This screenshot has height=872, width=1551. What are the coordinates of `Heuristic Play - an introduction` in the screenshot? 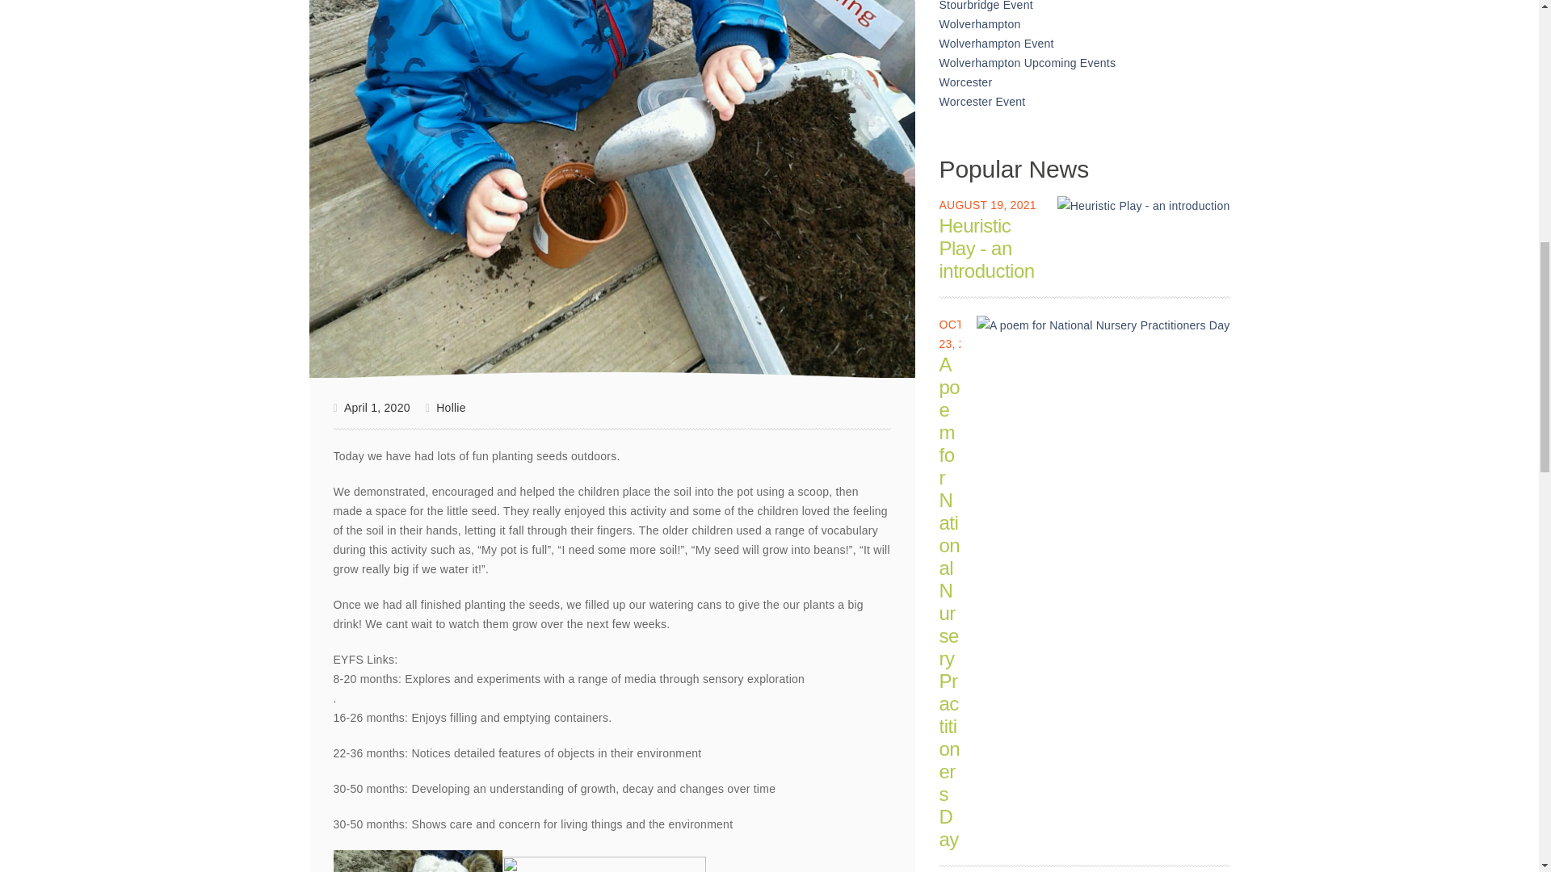 It's located at (1144, 205).